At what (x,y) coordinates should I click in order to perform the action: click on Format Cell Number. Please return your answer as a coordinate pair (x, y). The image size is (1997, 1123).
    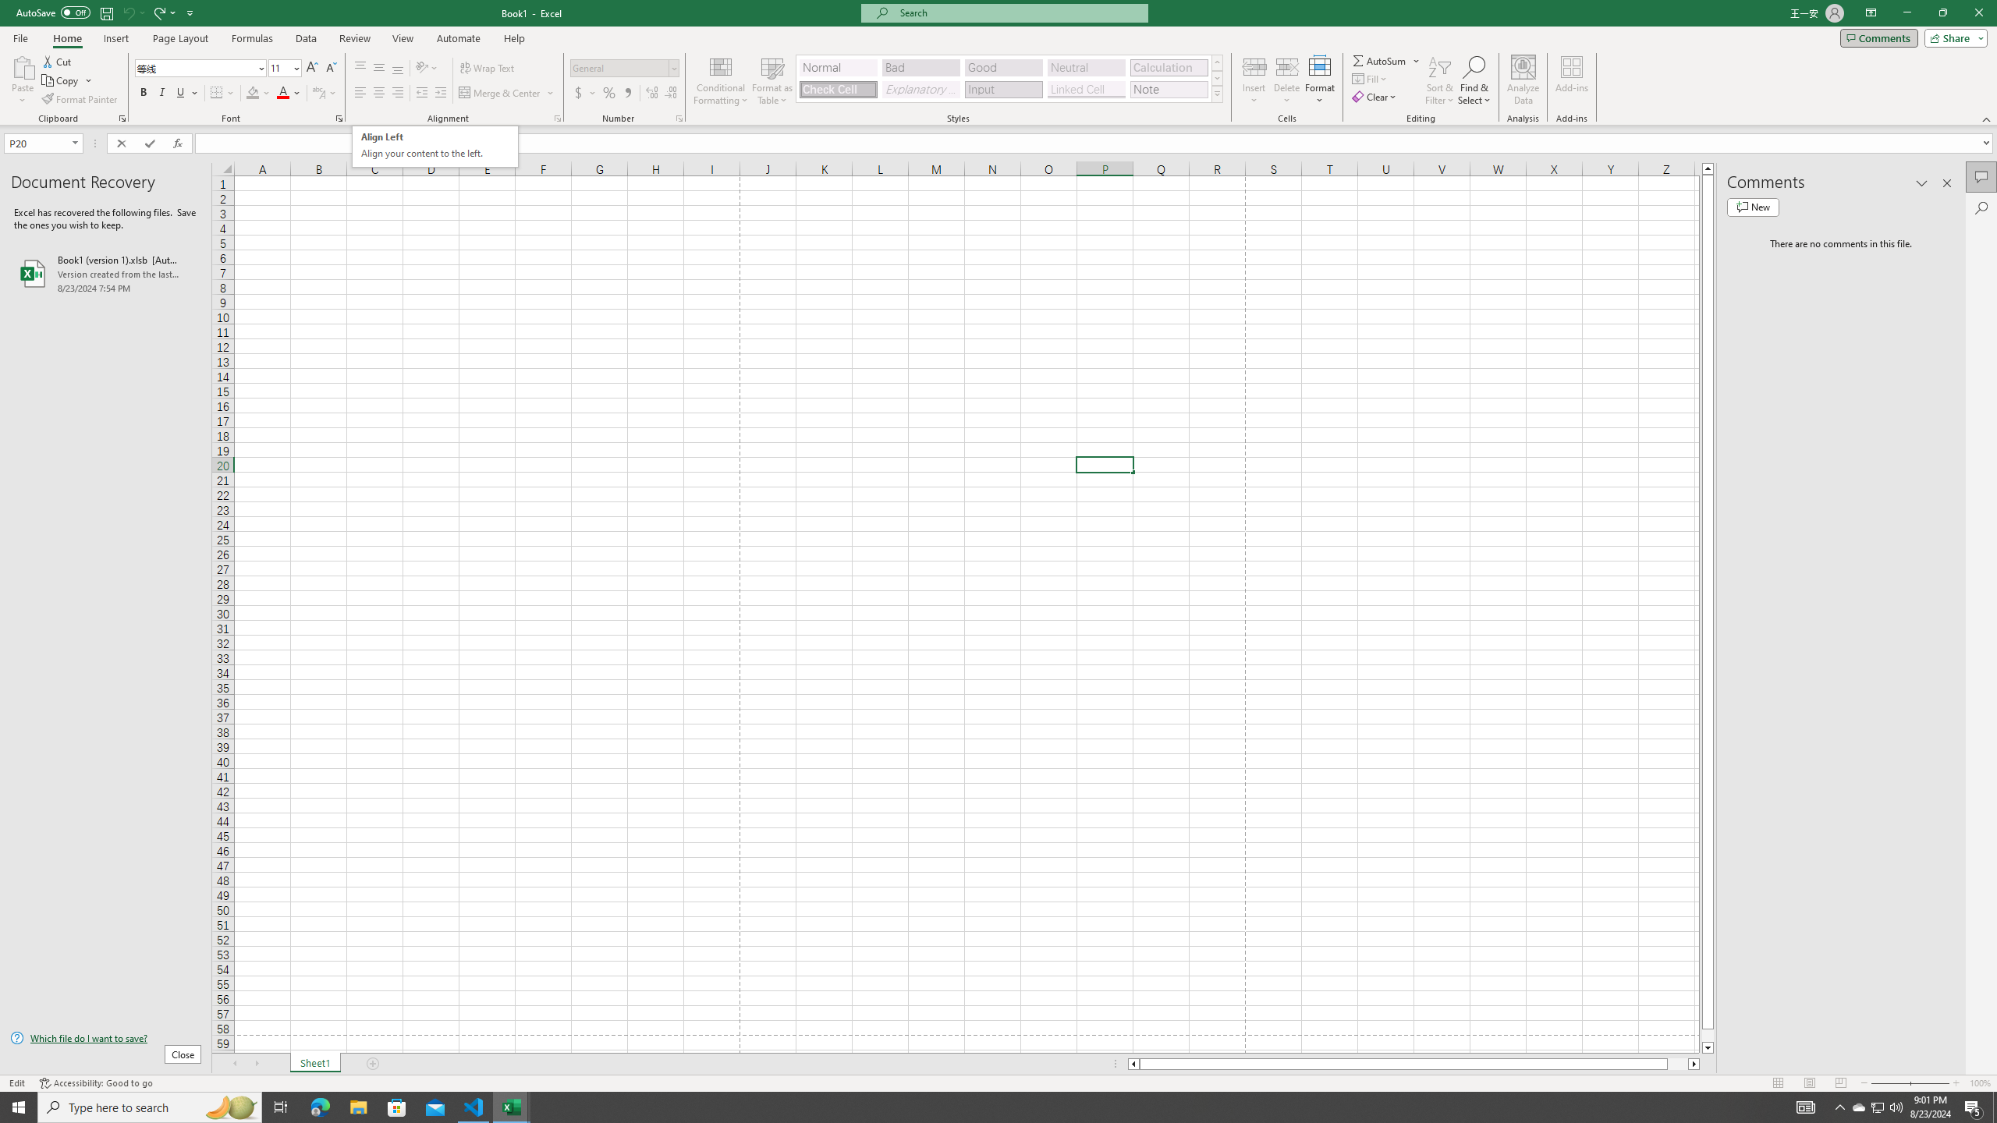
    Looking at the image, I should click on (679, 119).